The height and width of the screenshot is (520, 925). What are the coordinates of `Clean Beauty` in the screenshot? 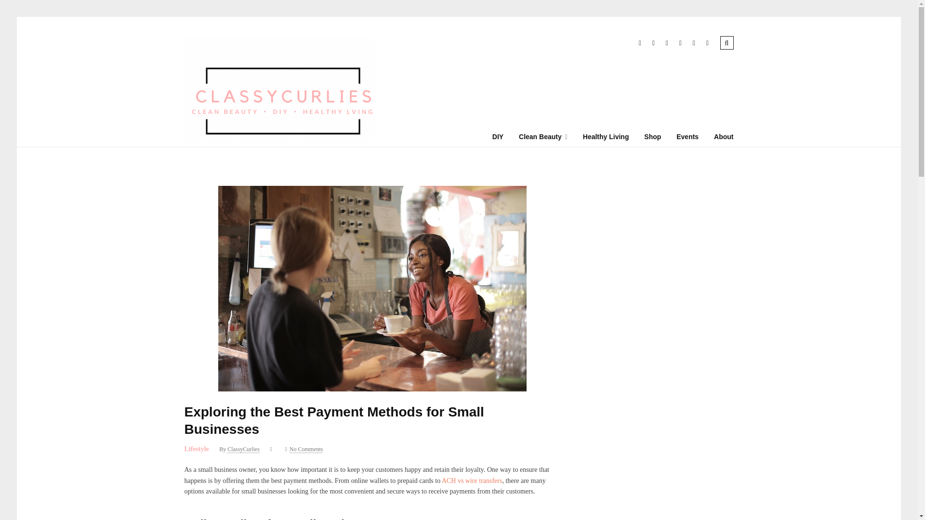 It's located at (543, 137).